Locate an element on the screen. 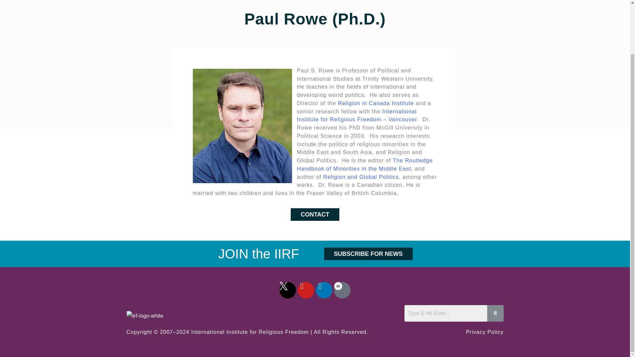 This screenshot has height=357, width=635. Religion in Canada Institute is located at coordinates (376, 103).